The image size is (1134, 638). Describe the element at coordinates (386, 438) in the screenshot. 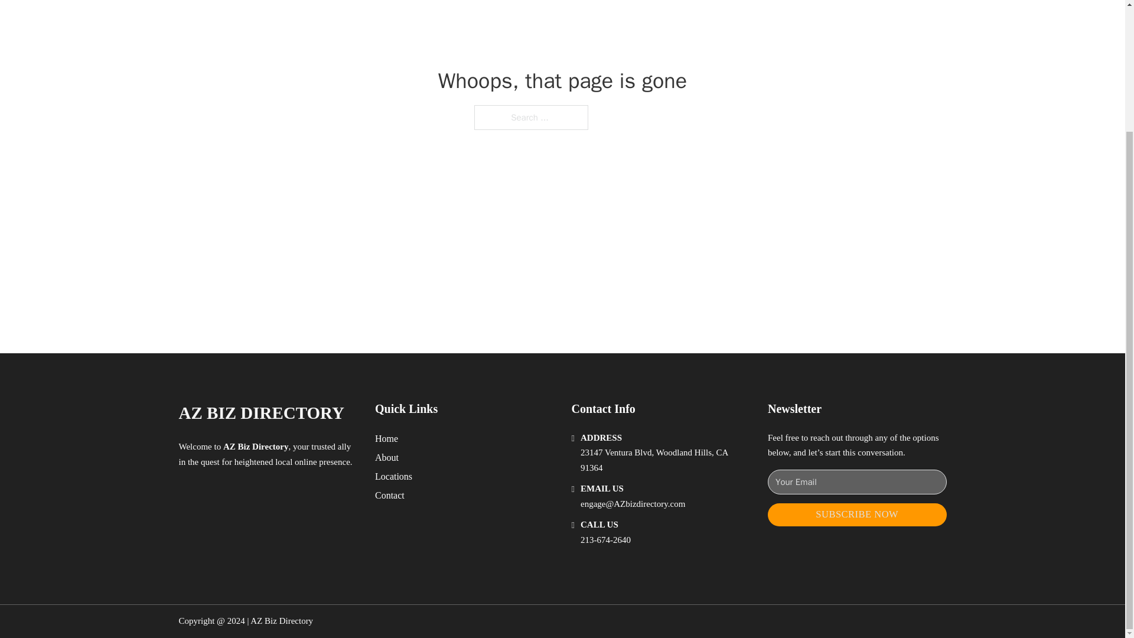

I see `Home` at that location.